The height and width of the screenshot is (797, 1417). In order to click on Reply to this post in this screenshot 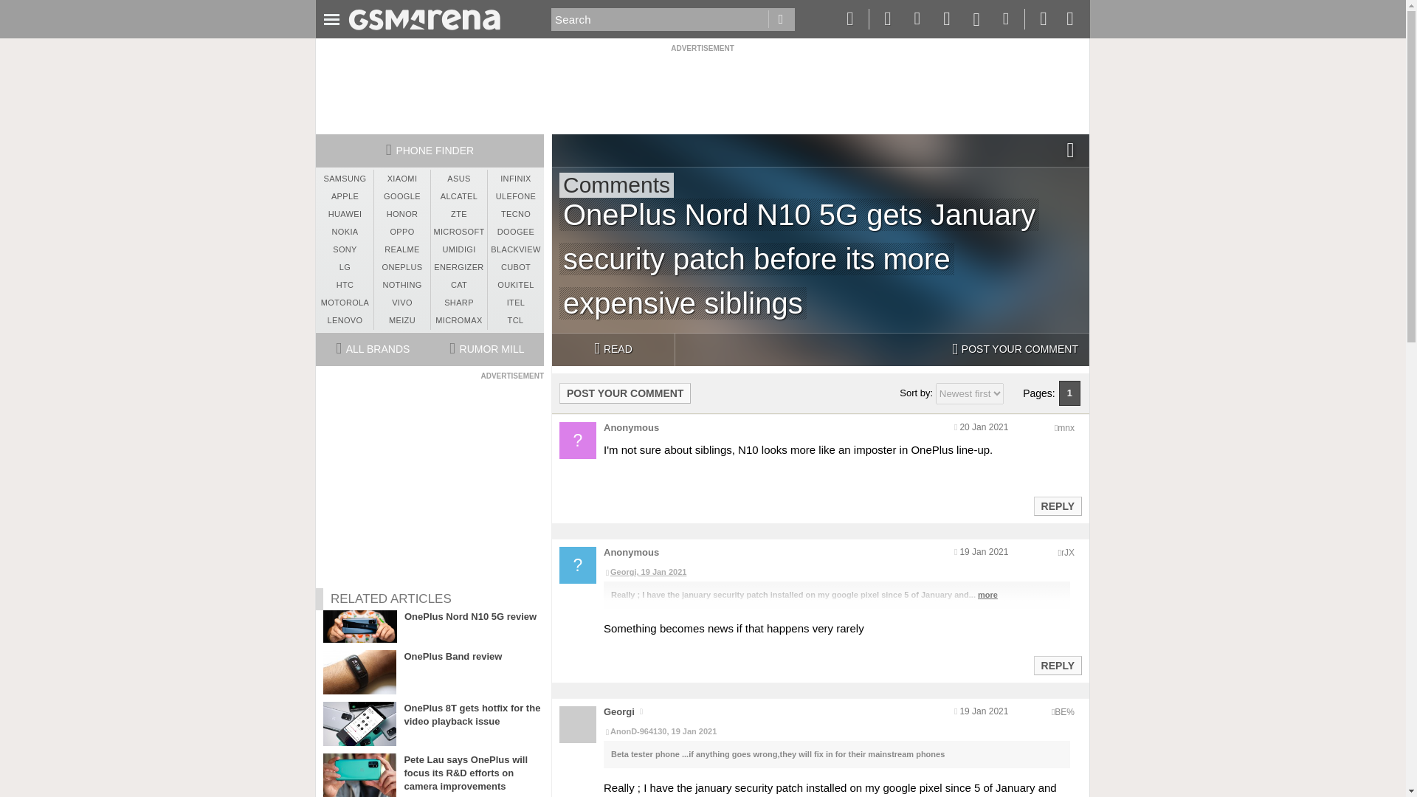, I will do `click(1057, 666)`.